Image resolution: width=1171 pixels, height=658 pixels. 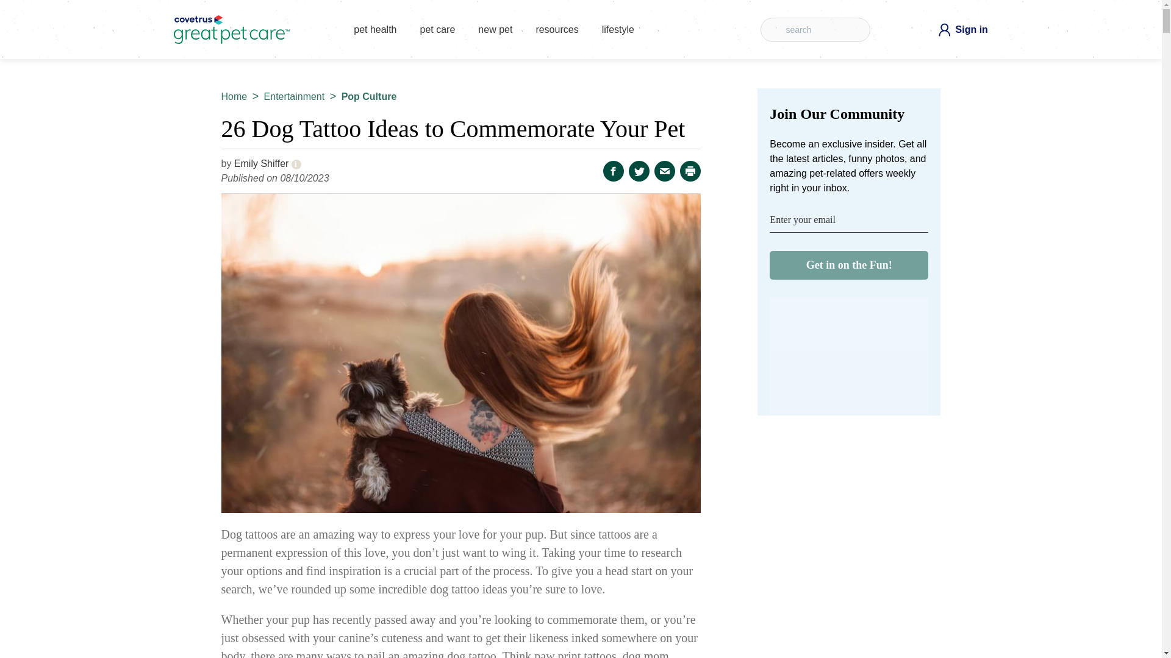 I want to click on resources, so click(x=556, y=32).